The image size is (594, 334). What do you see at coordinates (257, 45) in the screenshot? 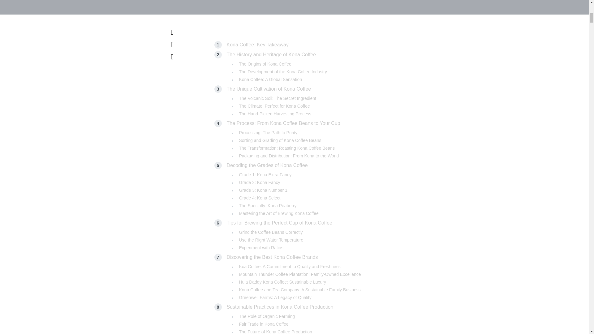
I see `Kona Coffee: Key Takeaway` at bounding box center [257, 45].